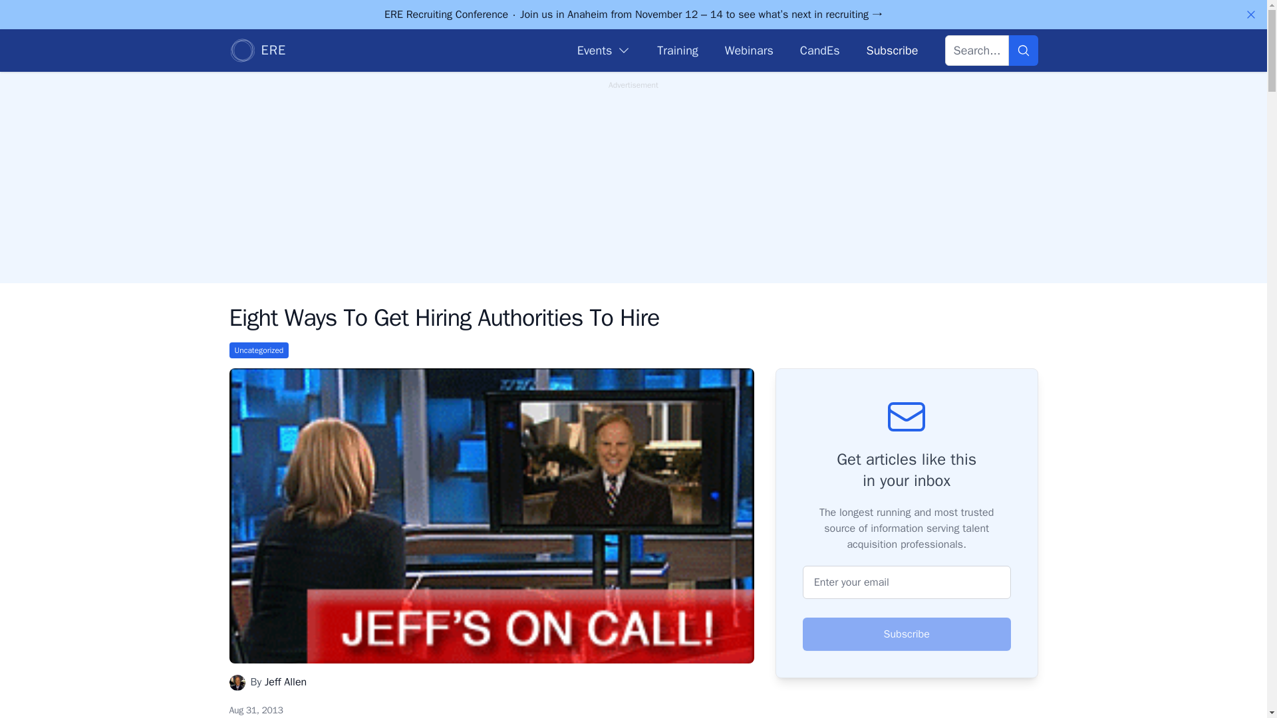 The height and width of the screenshot is (718, 1277). I want to click on CandEs, so click(820, 50).